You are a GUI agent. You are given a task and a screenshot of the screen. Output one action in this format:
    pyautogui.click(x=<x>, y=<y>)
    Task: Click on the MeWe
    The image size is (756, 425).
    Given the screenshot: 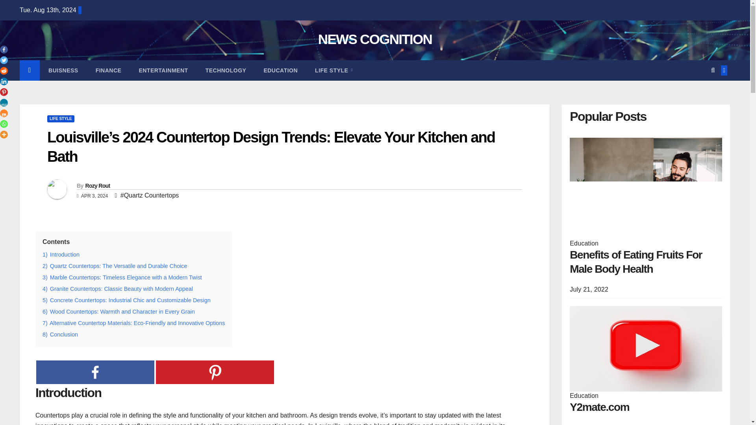 What is the action you would take?
    pyautogui.click(x=4, y=102)
    